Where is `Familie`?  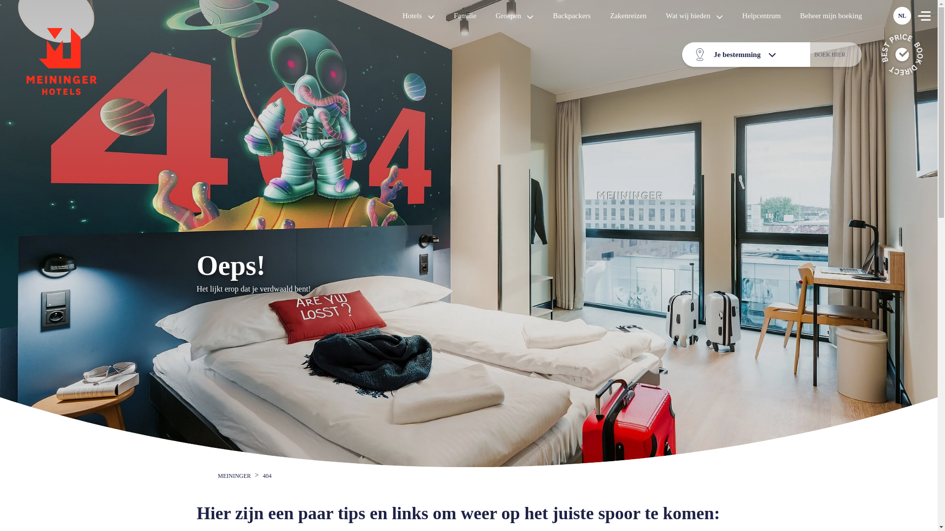 Familie is located at coordinates (465, 16).